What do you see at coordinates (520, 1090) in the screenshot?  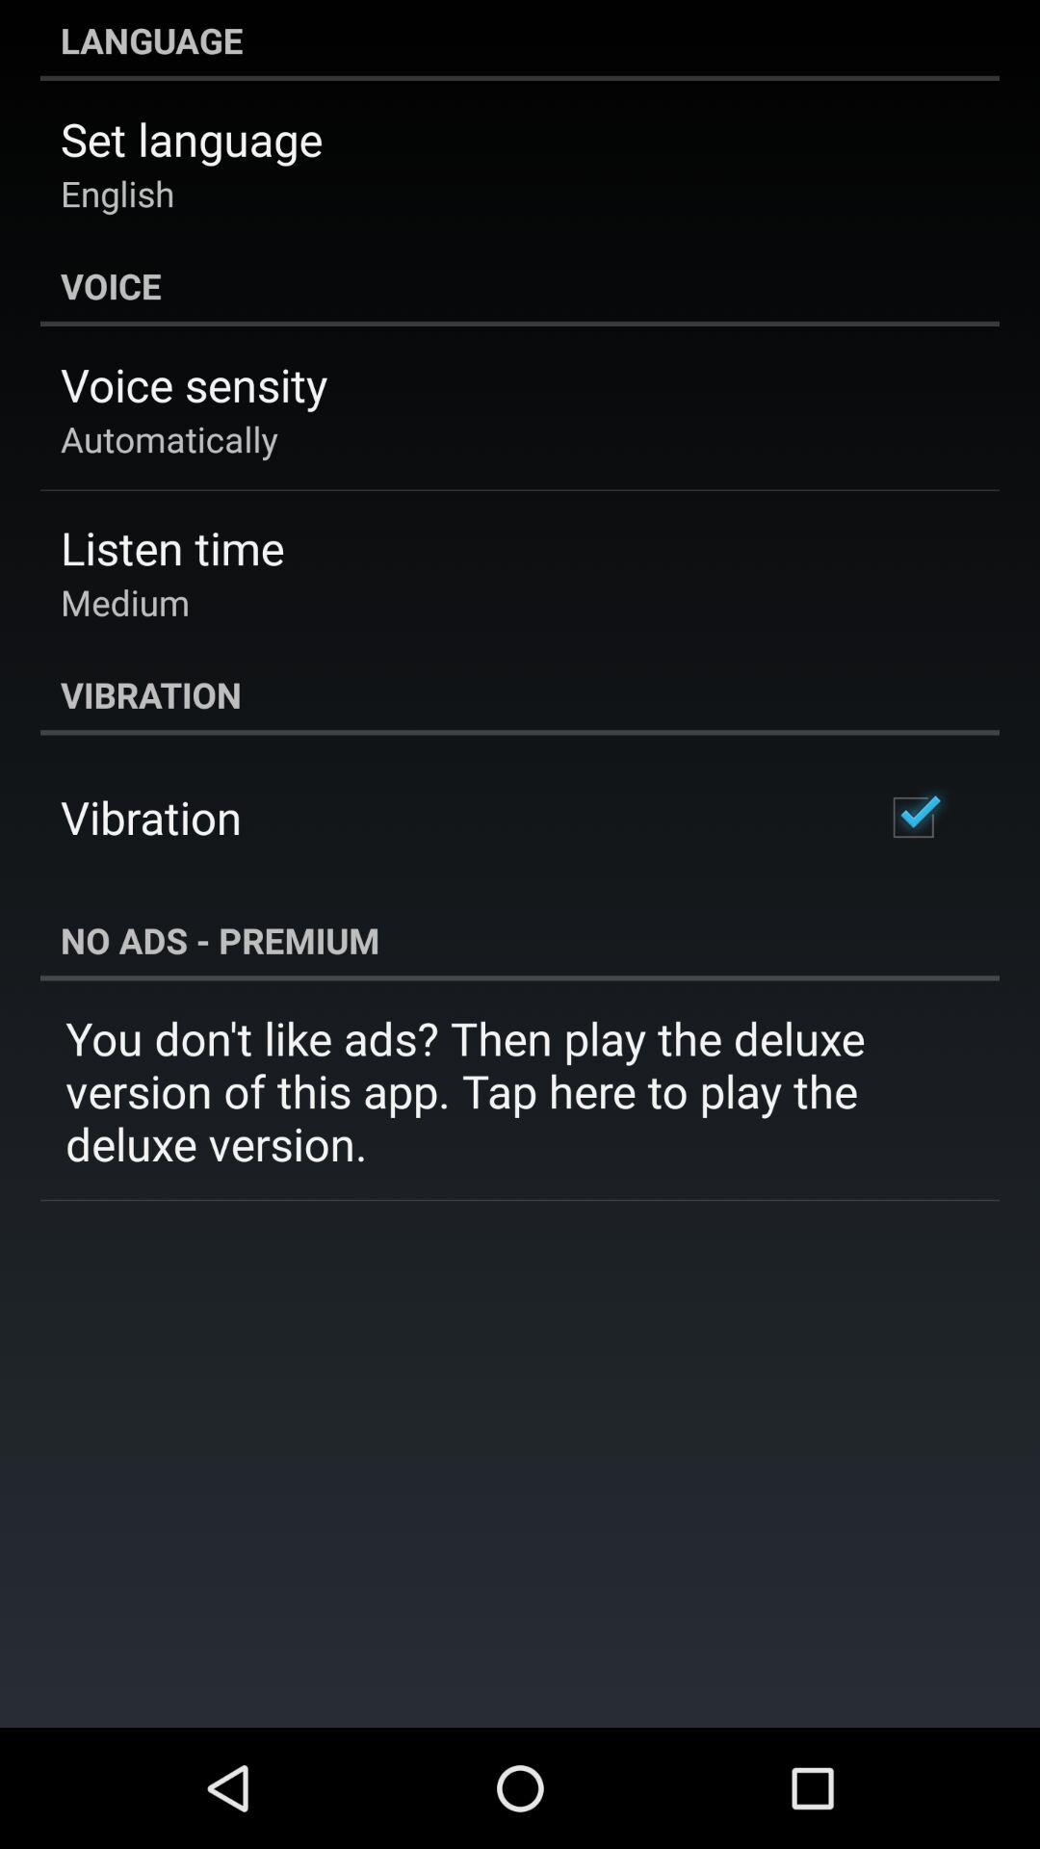 I see `launch the icon below no ads - premium` at bounding box center [520, 1090].